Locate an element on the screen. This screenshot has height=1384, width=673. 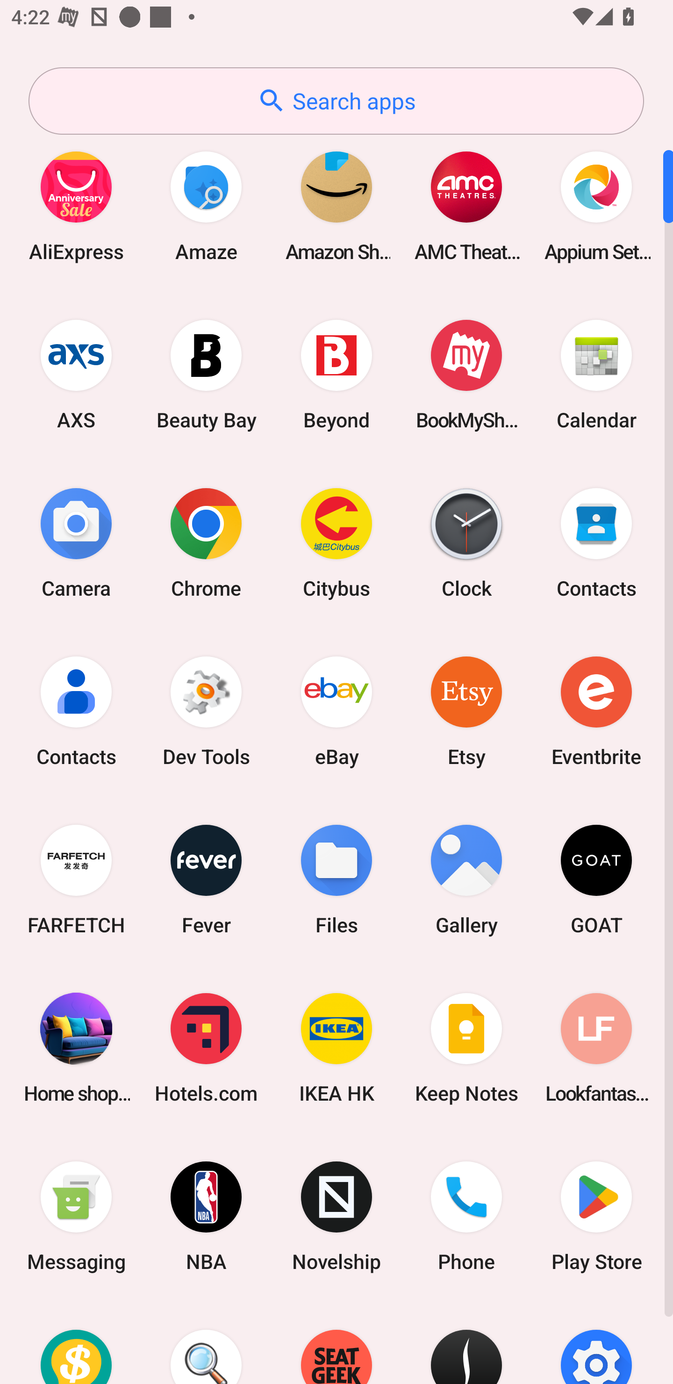
BookMyShow is located at coordinates (466, 374).